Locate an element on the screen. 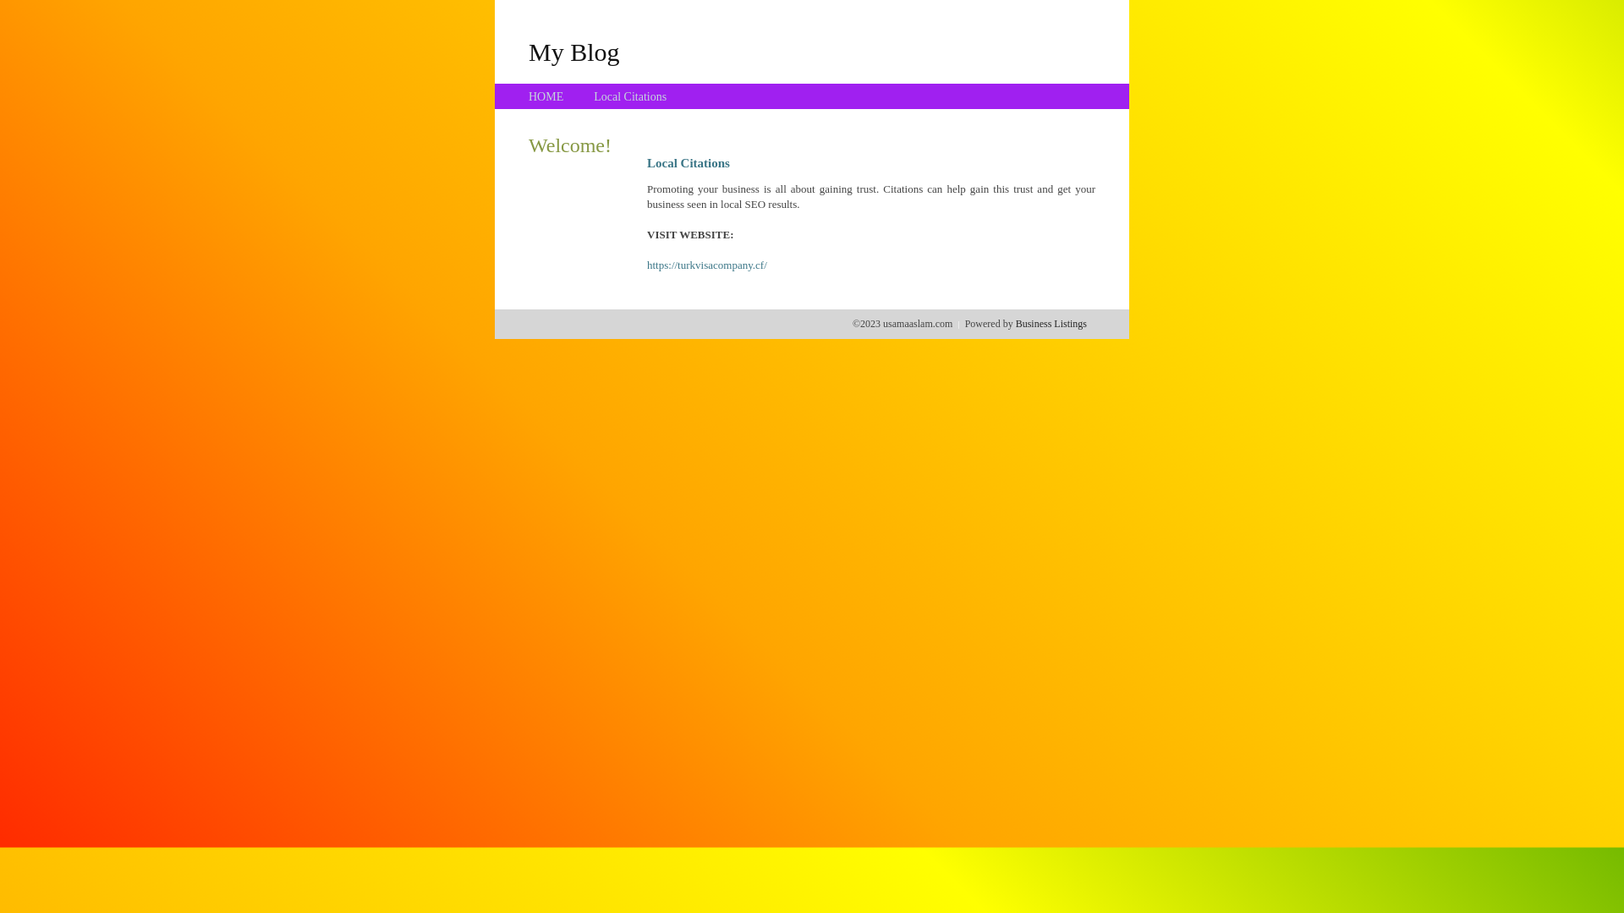  HOME is located at coordinates (546, 96).